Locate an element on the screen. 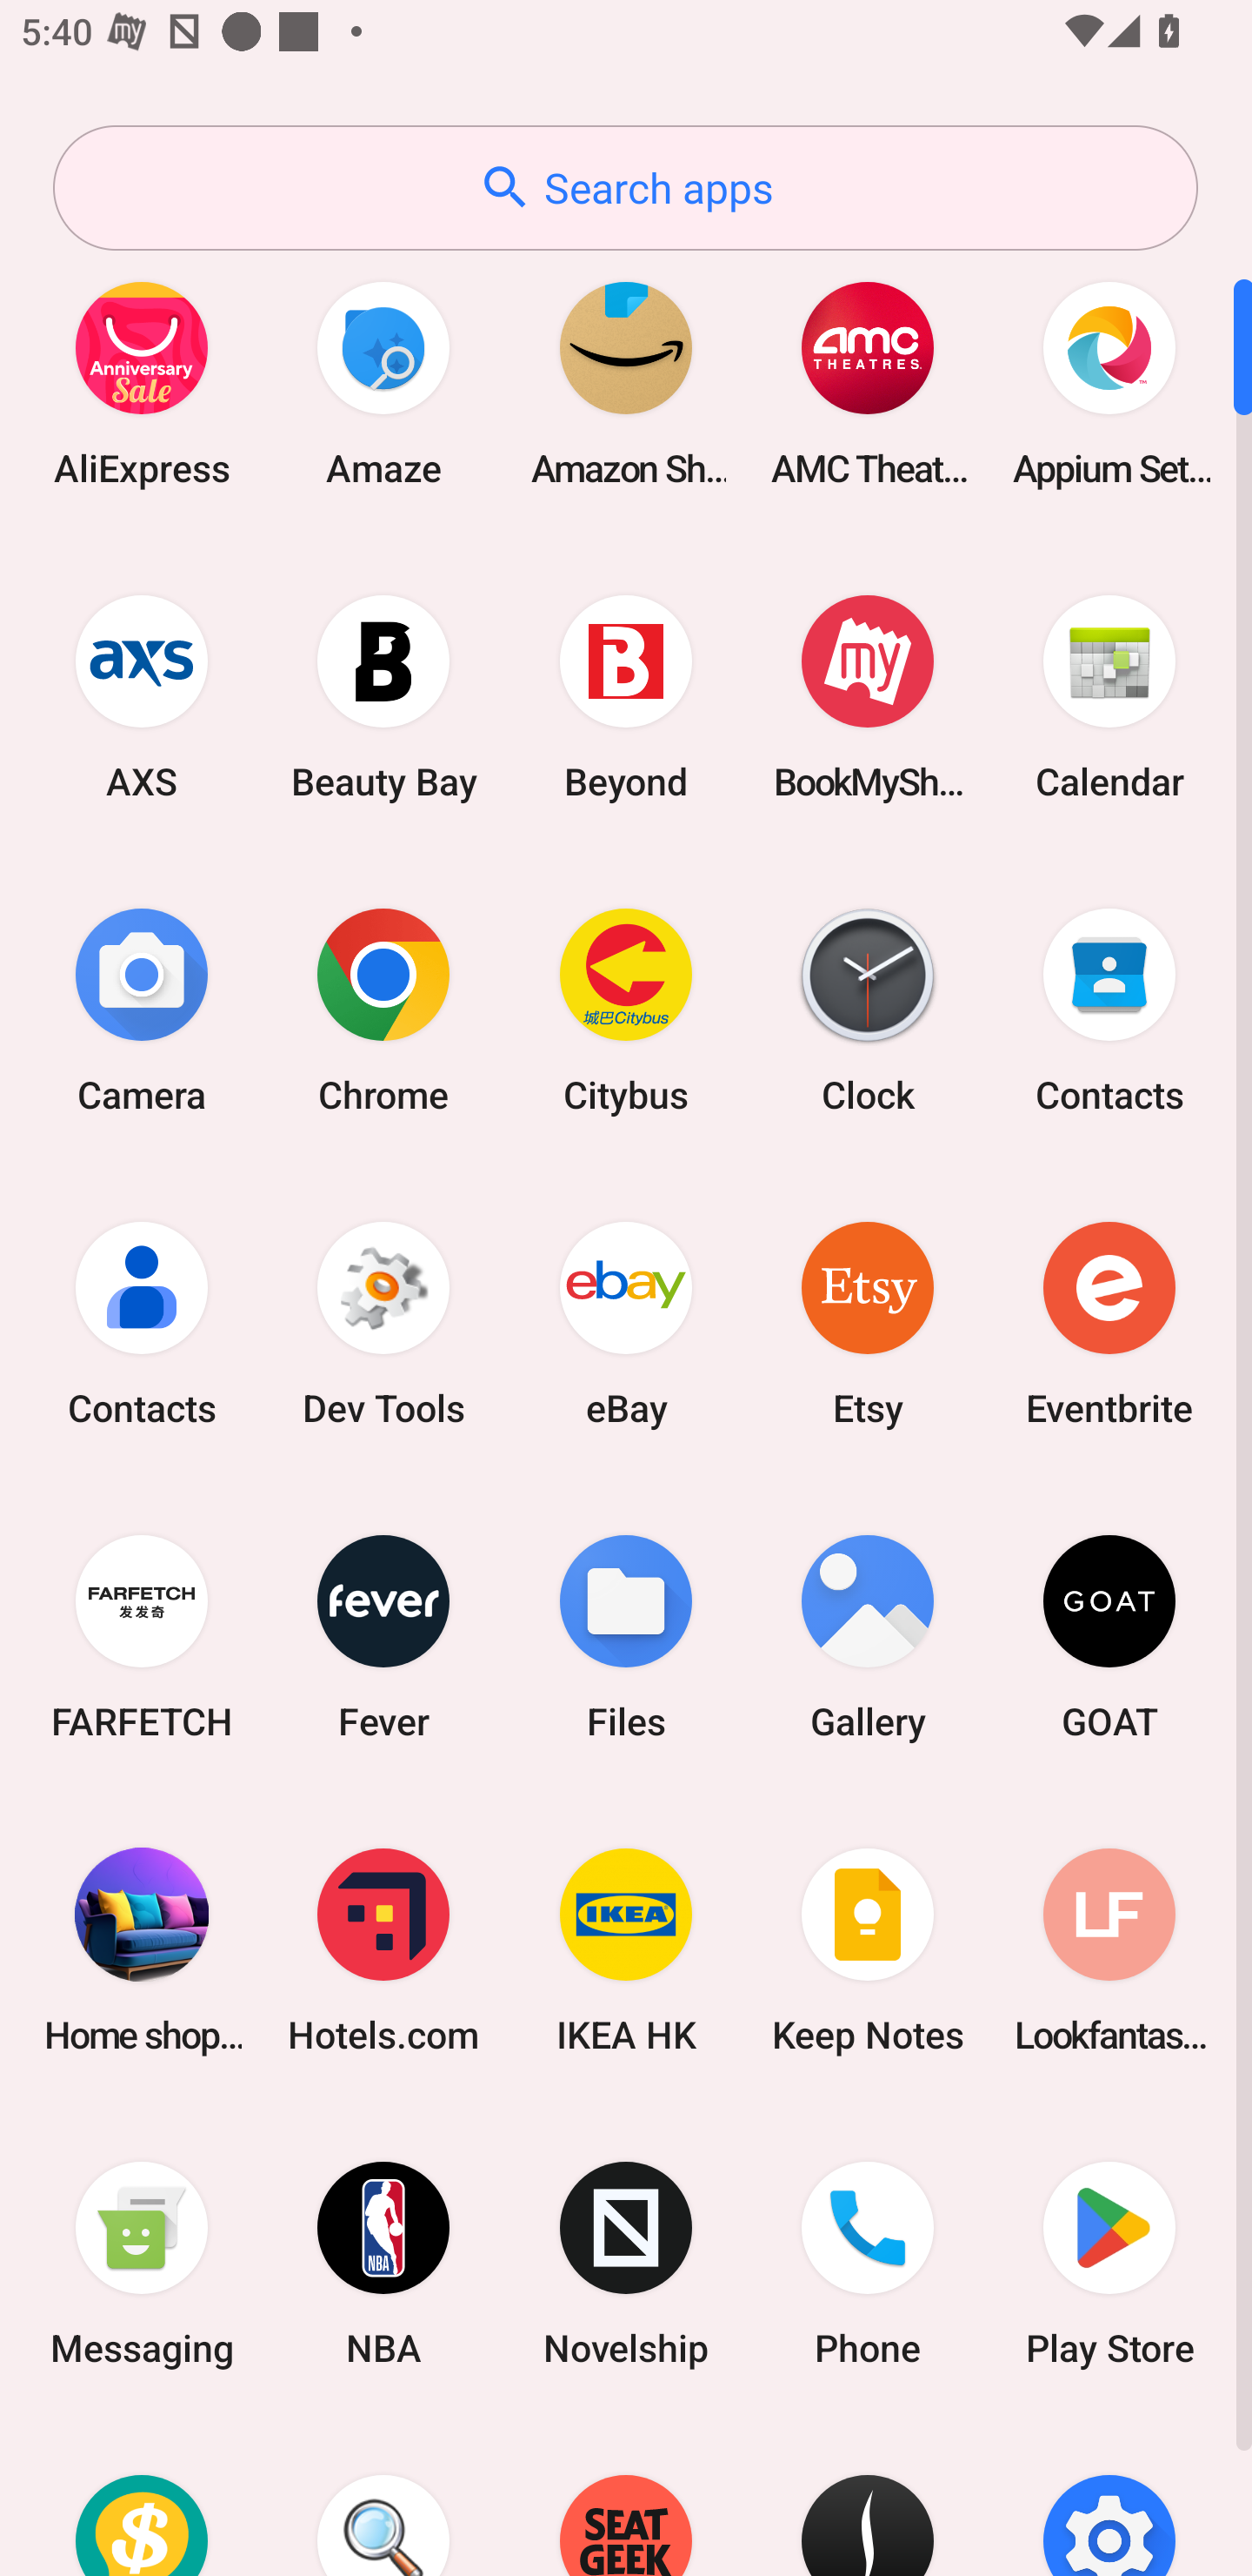 The width and height of the screenshot is (1252, 2576). Appium Settings is located at coordinates (1109, 383).